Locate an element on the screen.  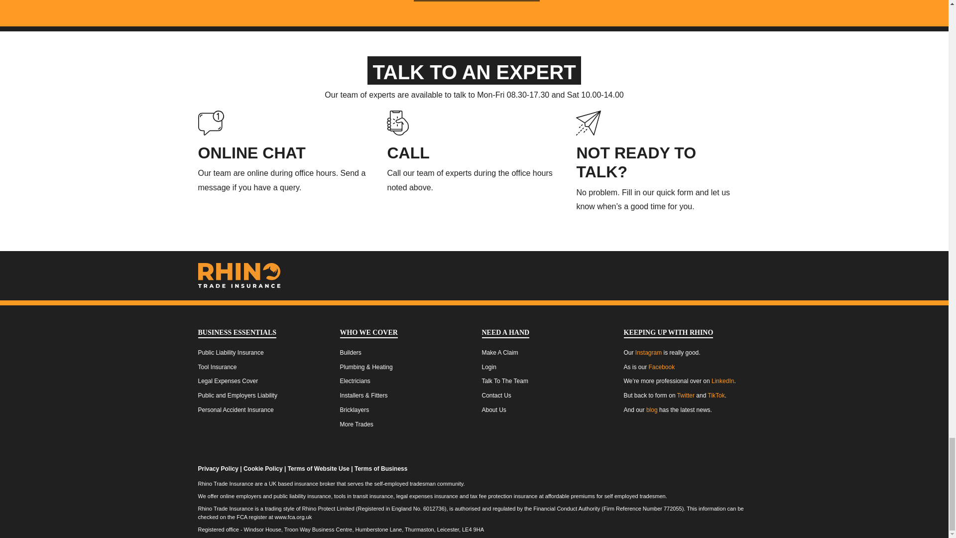
Terms of Business is located at coordinates (380, 469).